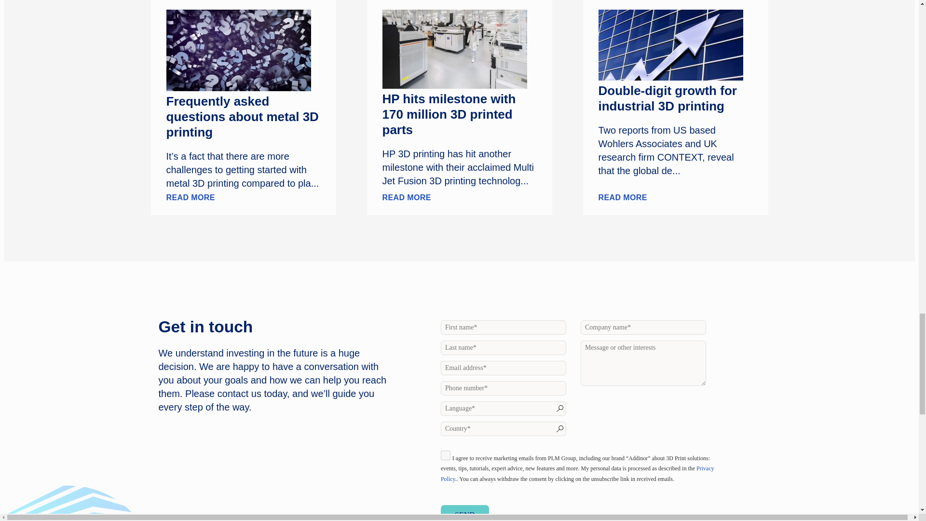 This screenshot has height=521, width=926. What do you see at coordinates (503, 347) in the screenshot?
I see `Last Name` at bounding box center [503, 347].